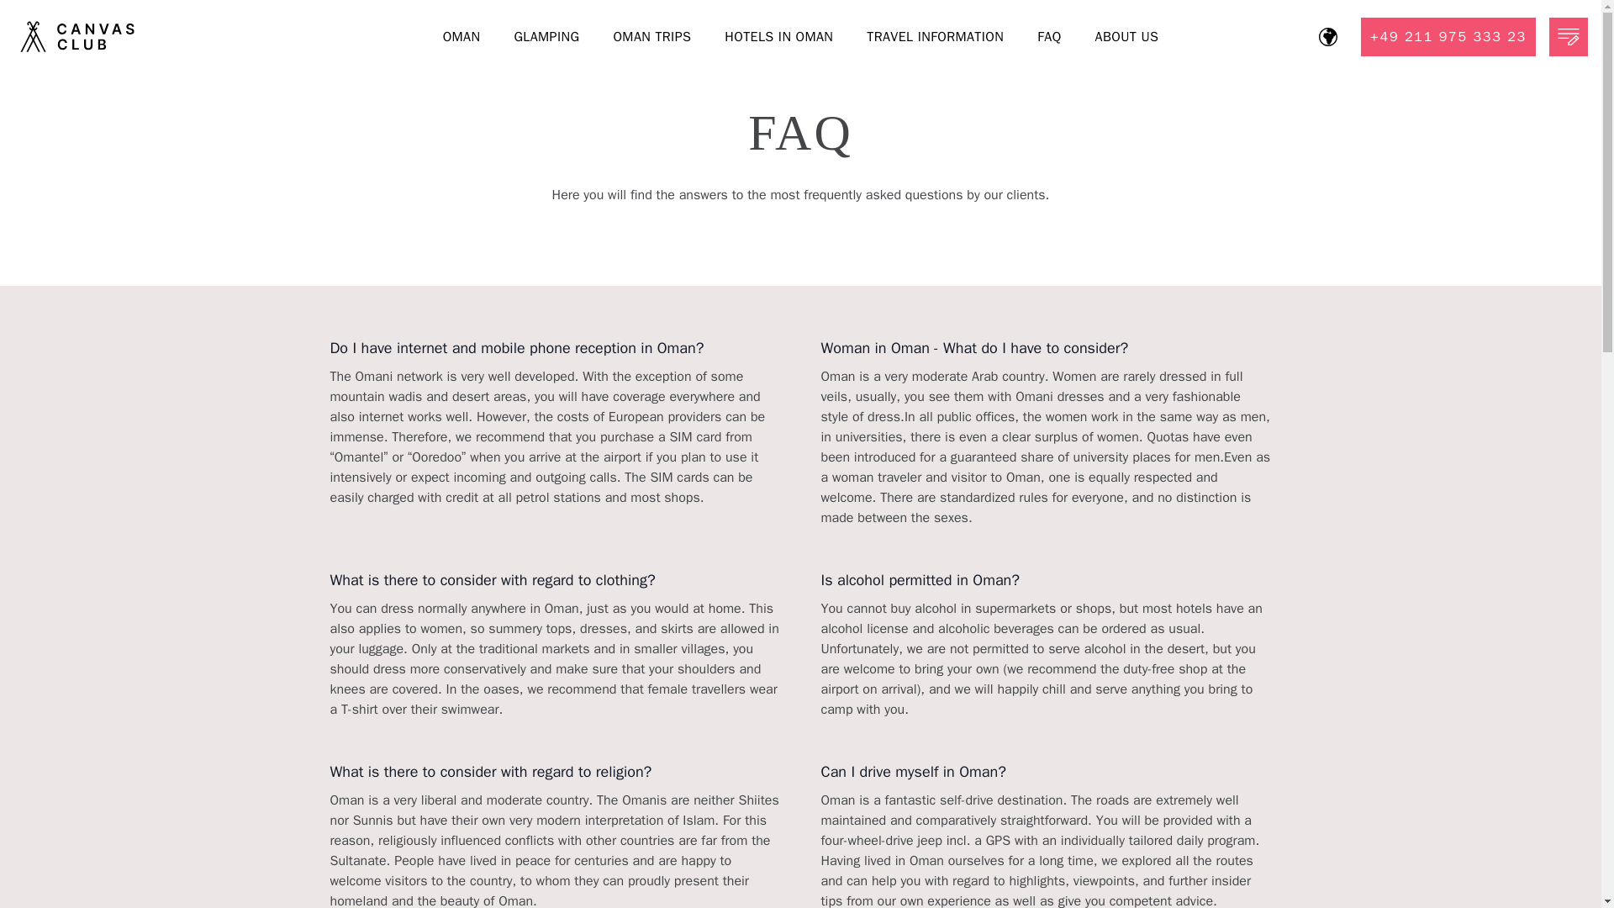 The width and height of the screenshot is (1614, 908). Describe the element at coordinates (935, 37) in the screenshot. I see `TRAVEL INFORMATION` at that location.